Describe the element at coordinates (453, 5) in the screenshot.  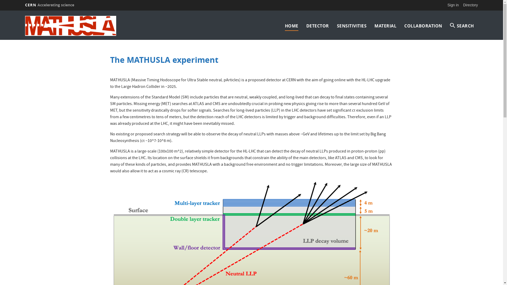
I see `Sign in` at that location.